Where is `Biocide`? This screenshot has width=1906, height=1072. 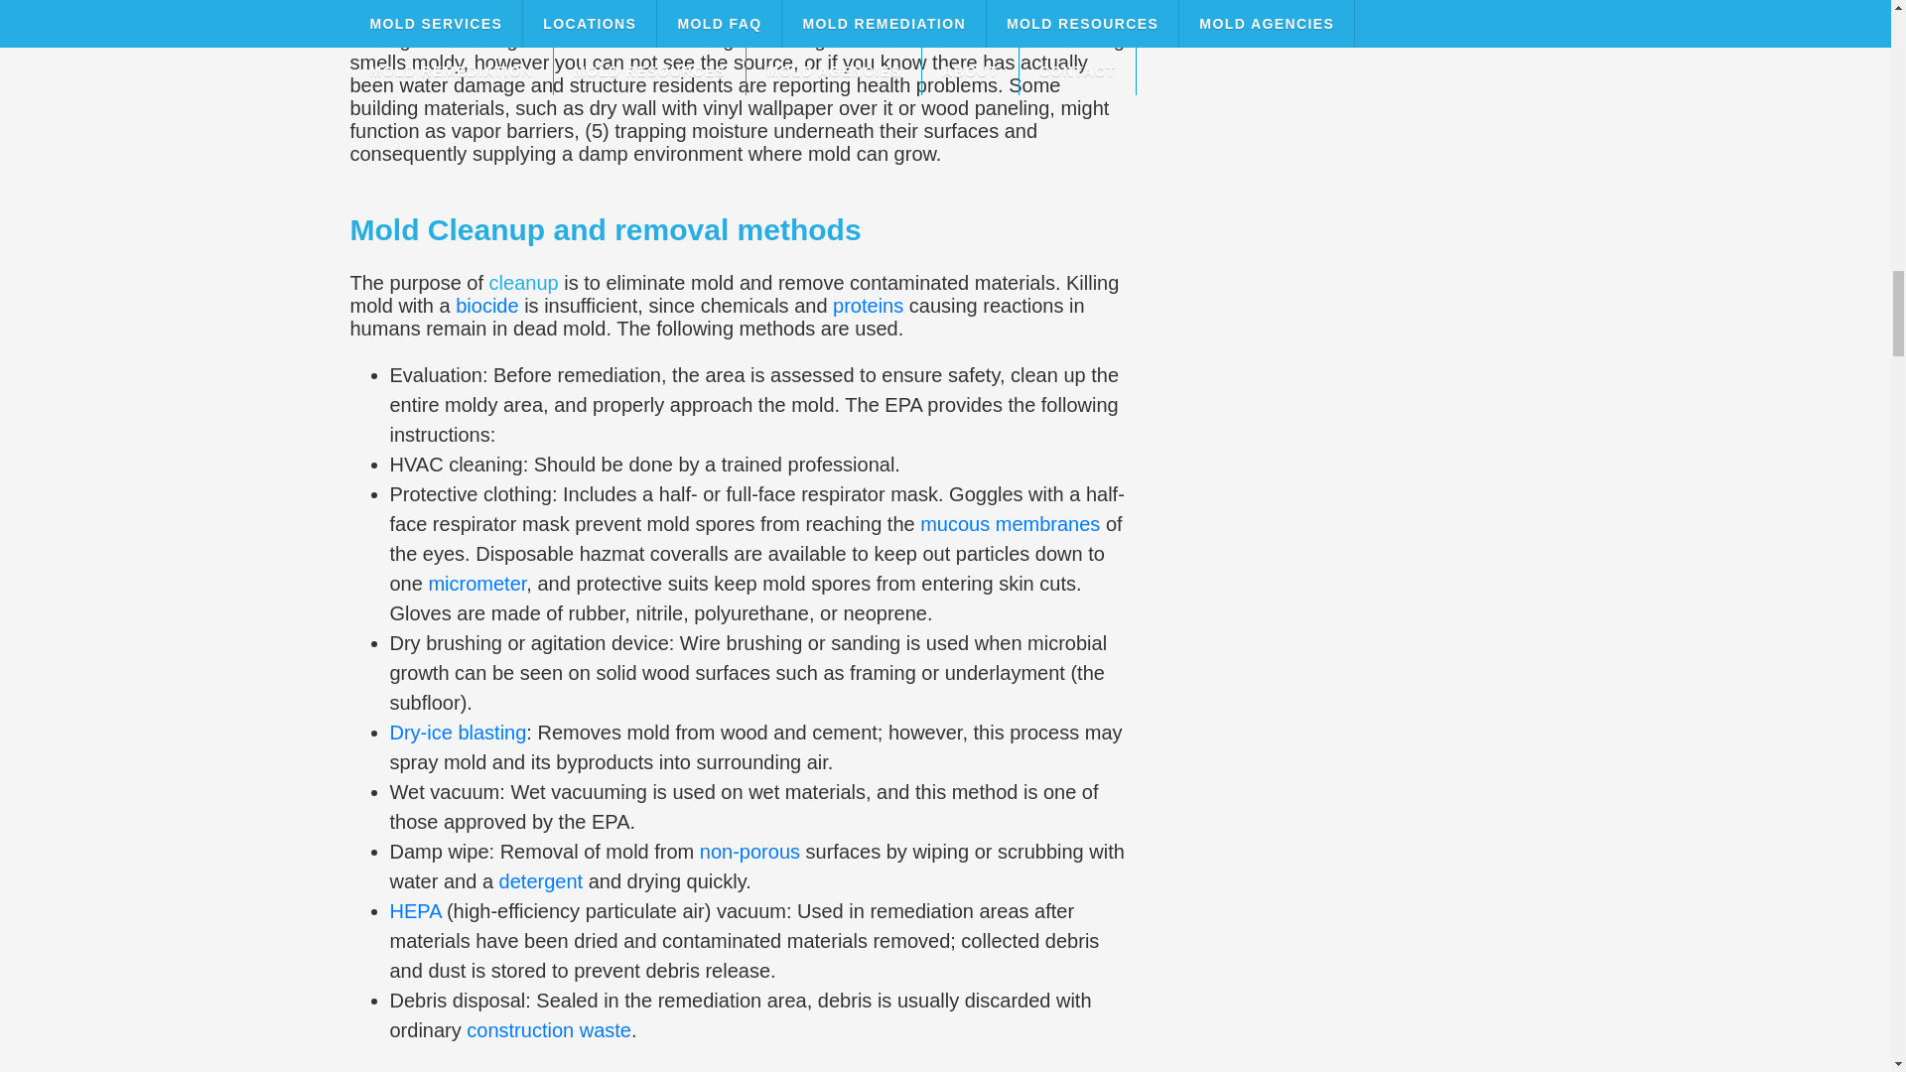 Biocide is located at coordinates (486, 306).